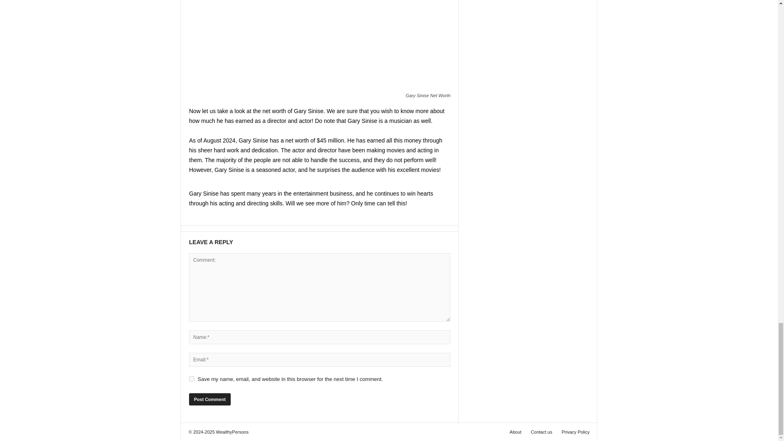  What do you see at coordinates (573, 432) in the screenshot?
I see `Privacy Policy` at bounding box center [573, 432].